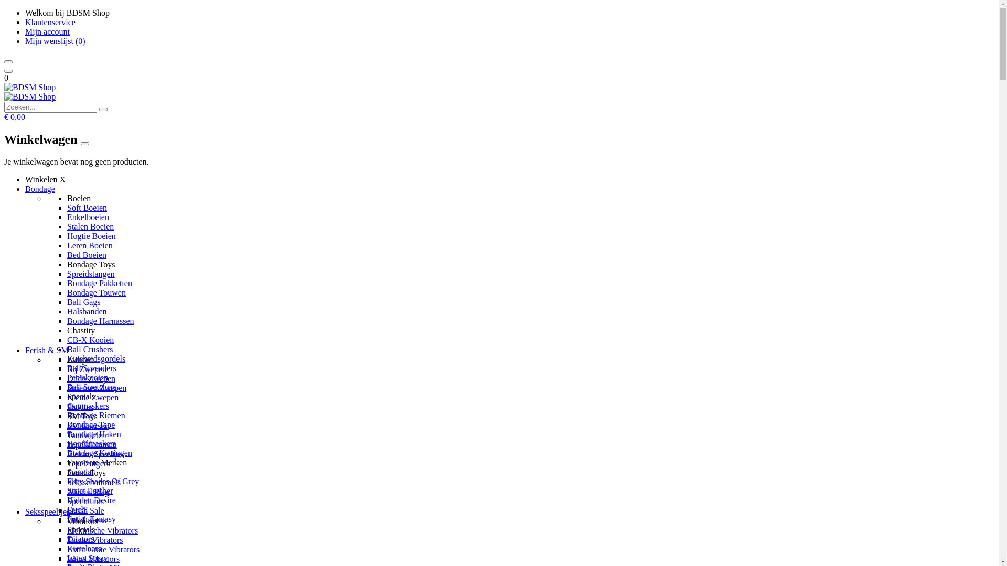 The width and height of the screenshot is (1007, 566). I want to click on Tepelzuigers, so click(89, 463).